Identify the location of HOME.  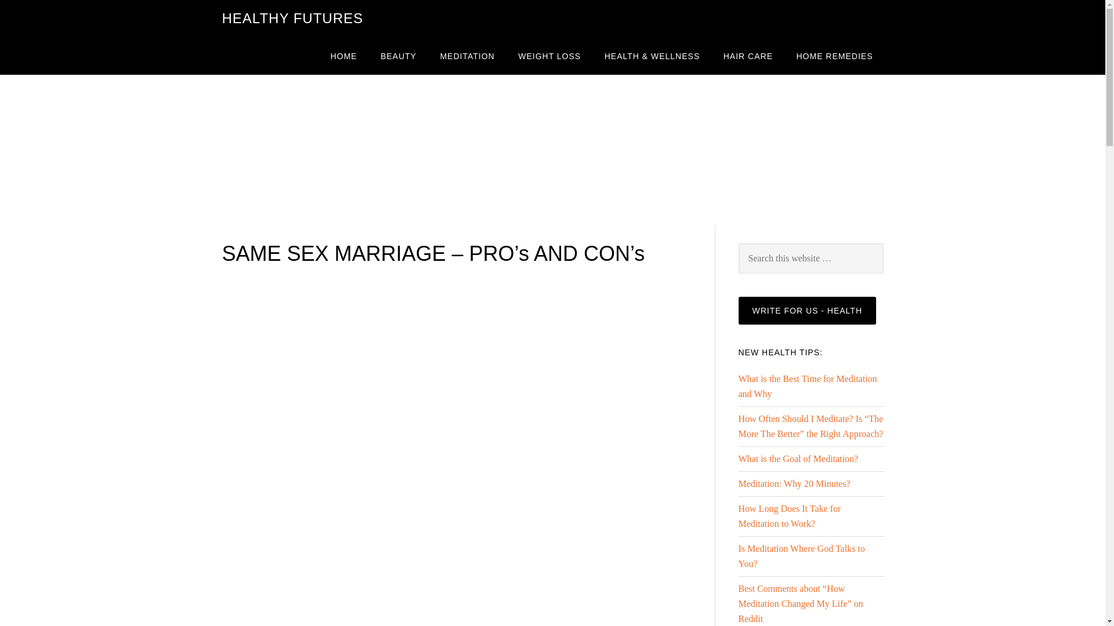
(343, 56).